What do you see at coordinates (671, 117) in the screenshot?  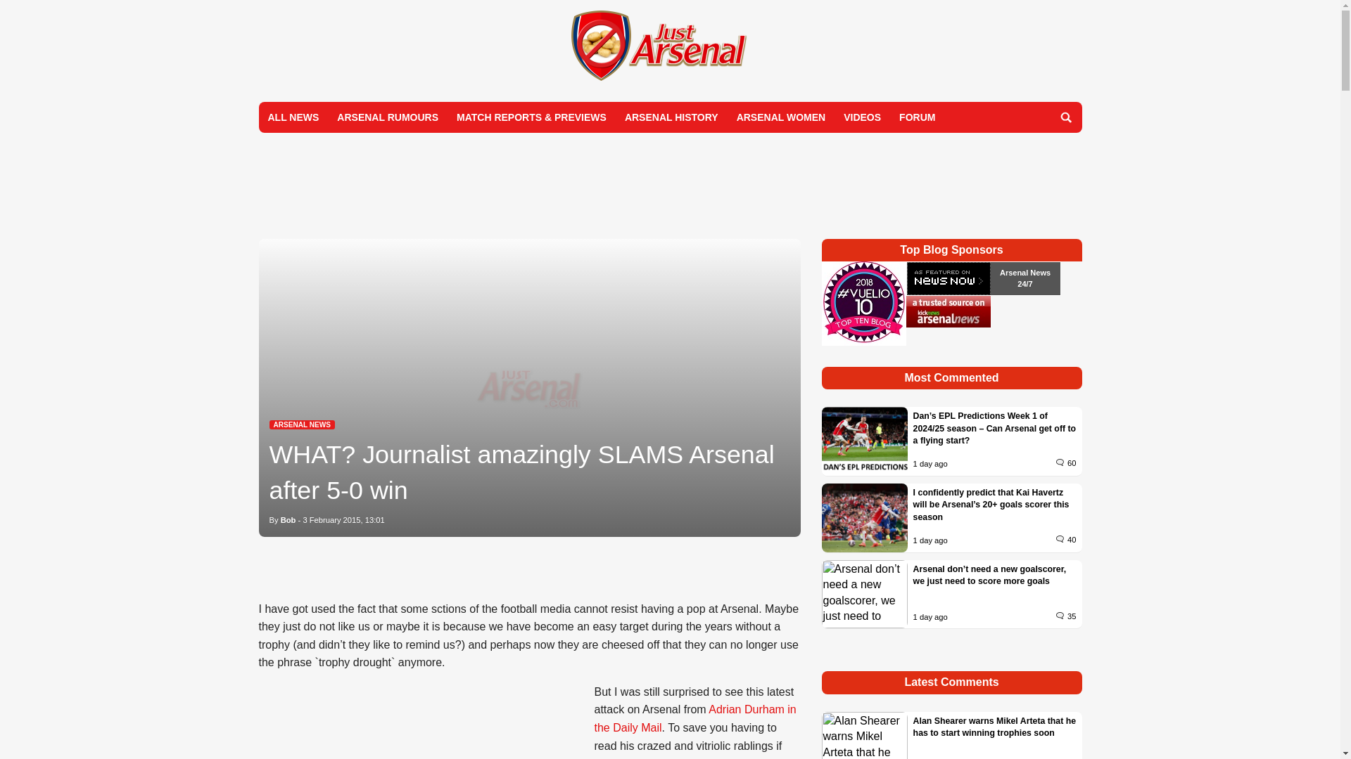 I see `ARSENAL HISTORY` at bounding box center [671, 117].